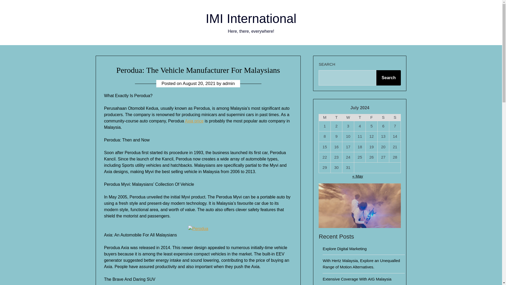 The width and height of the screenshot is (506, 285). What do you see at coordinates (357, 279) in the screenshot?
I see `Extensive Coverage With AIG Malaysia` at bounding box center [357, 279].